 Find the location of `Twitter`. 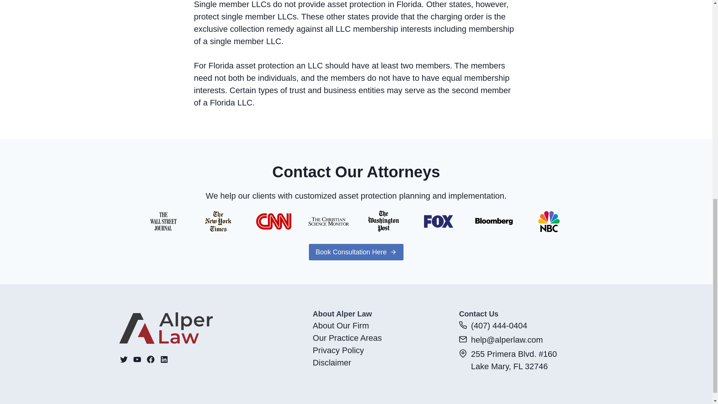

Twitter is located at coordinates (123, 359).